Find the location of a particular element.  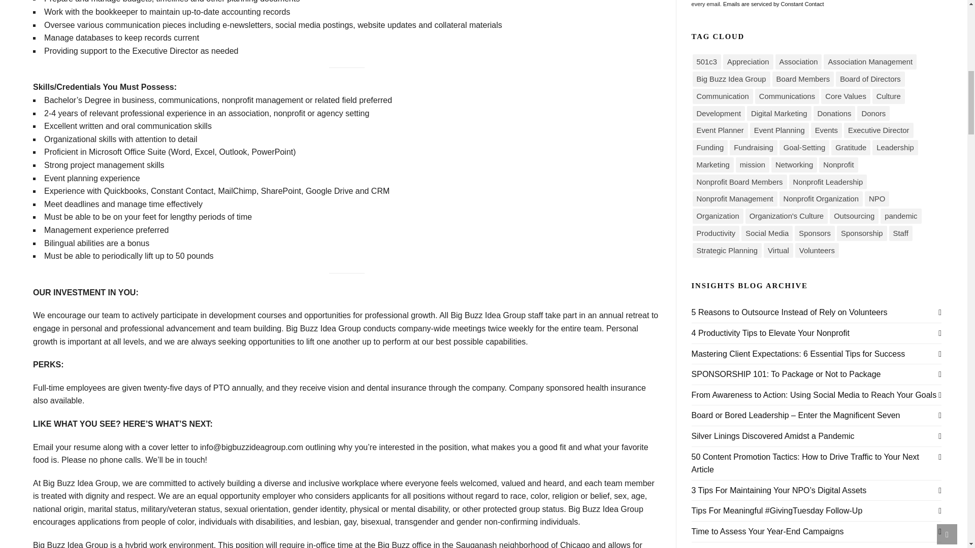

Big Buzz Idea Group is located at coordinates (731, 79).